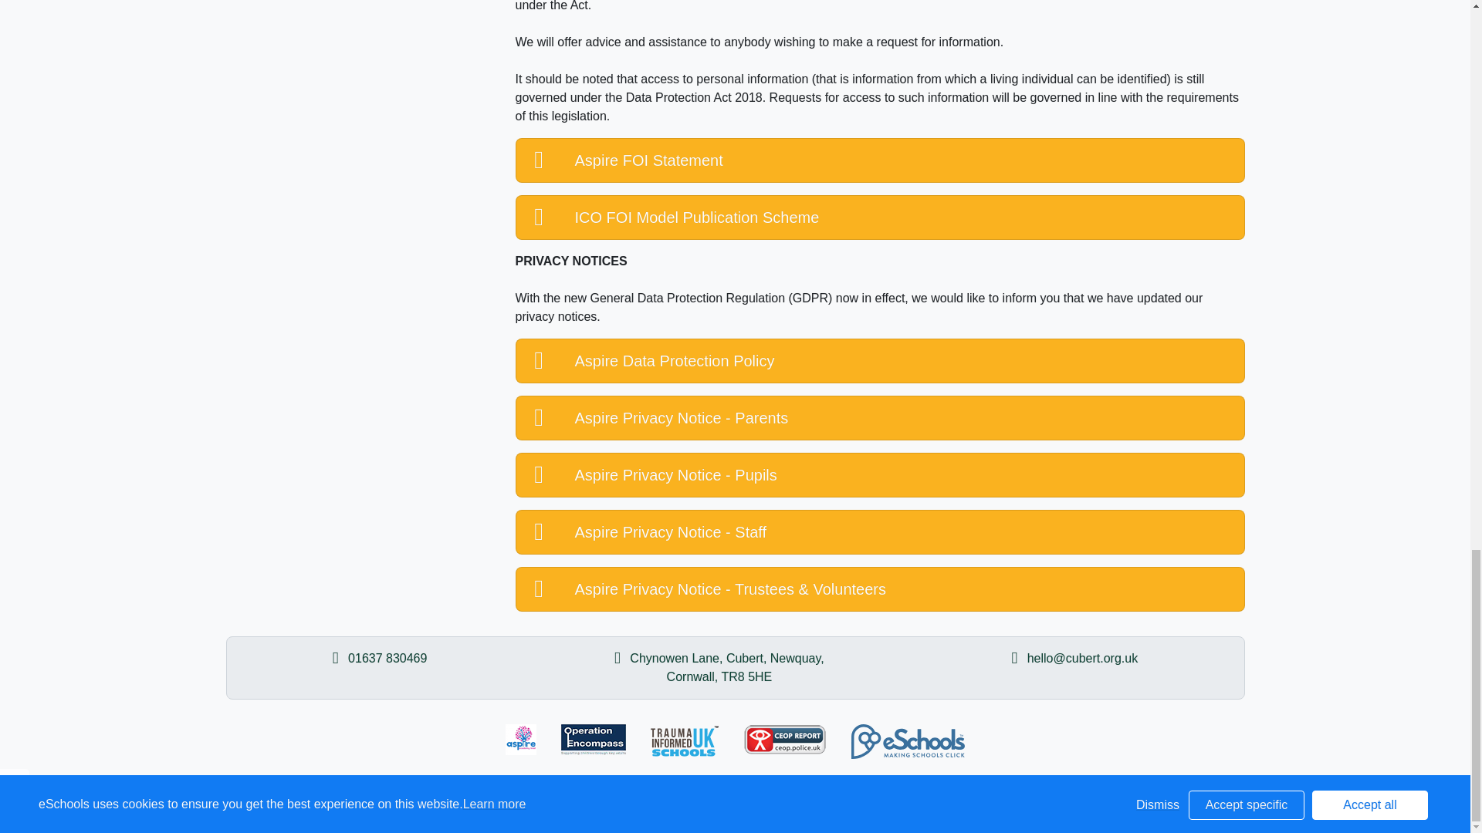 The image size is (1482, 833). I want to click on Operation Encompass, so click(593, 739).